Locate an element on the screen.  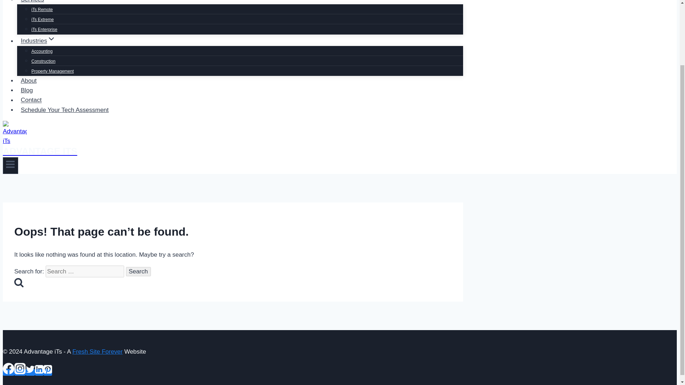
IndustriesExpand is located at coordinates (38, 41).